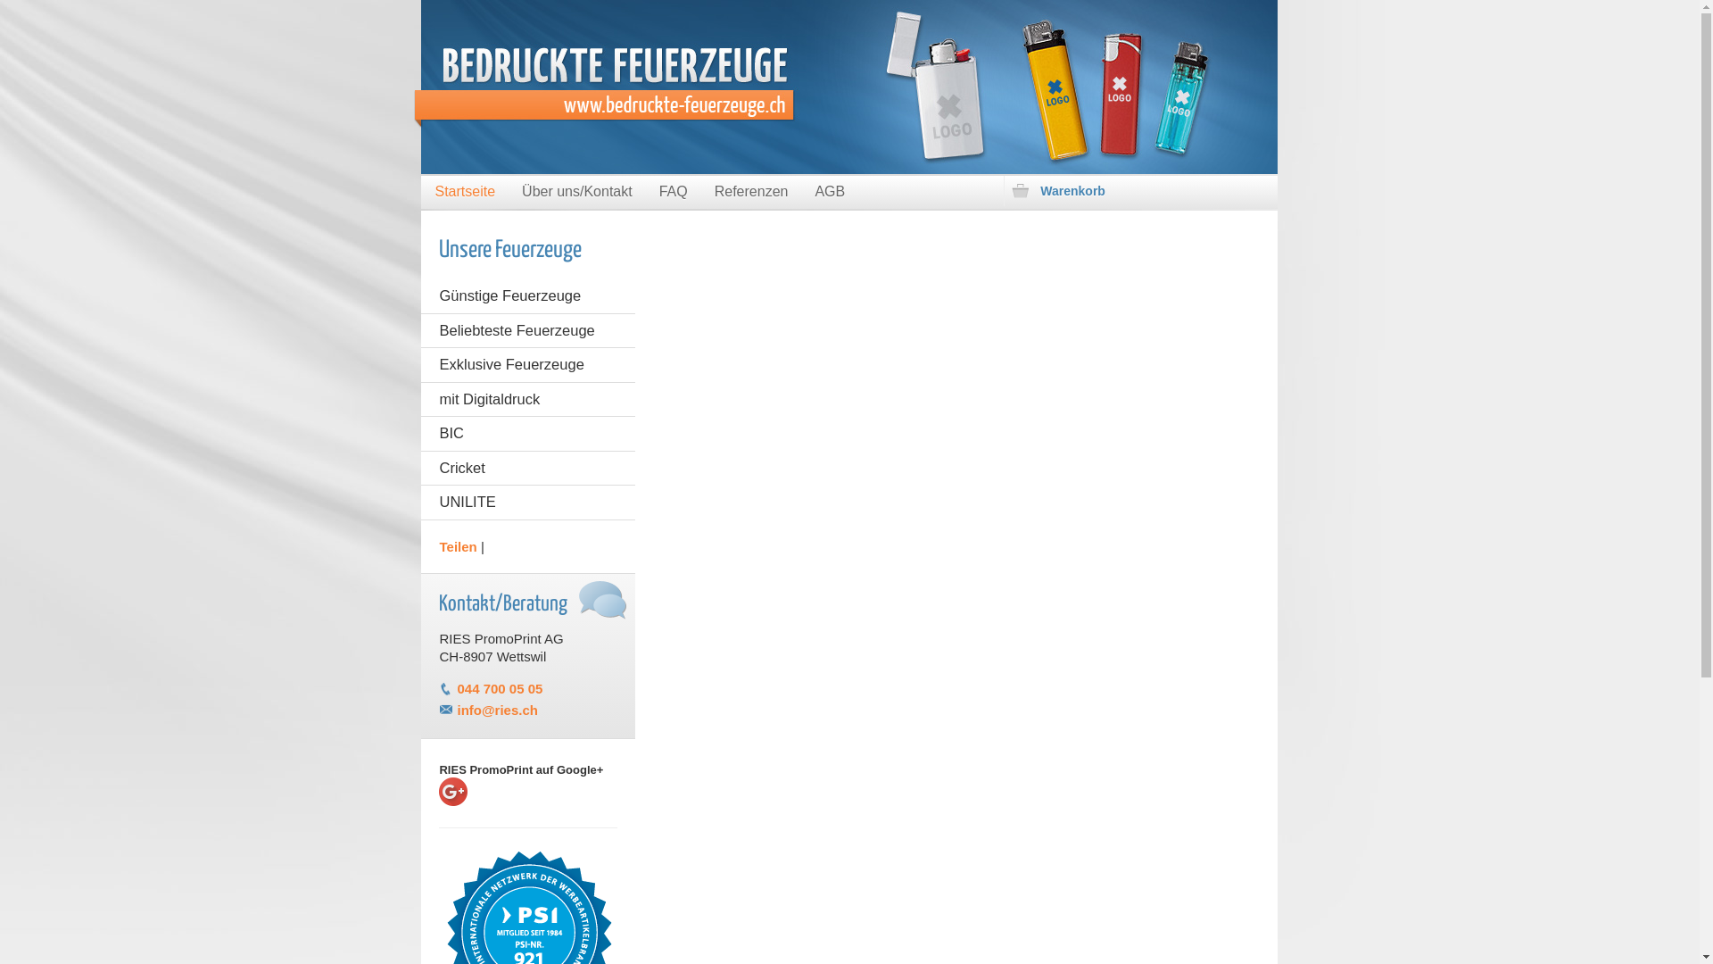 Image resolution: width=1713 pixels, height=964 pixels. Describe the element at coordinates (1138, 191) in the screenshot. I see `Warenkorb` at that location.